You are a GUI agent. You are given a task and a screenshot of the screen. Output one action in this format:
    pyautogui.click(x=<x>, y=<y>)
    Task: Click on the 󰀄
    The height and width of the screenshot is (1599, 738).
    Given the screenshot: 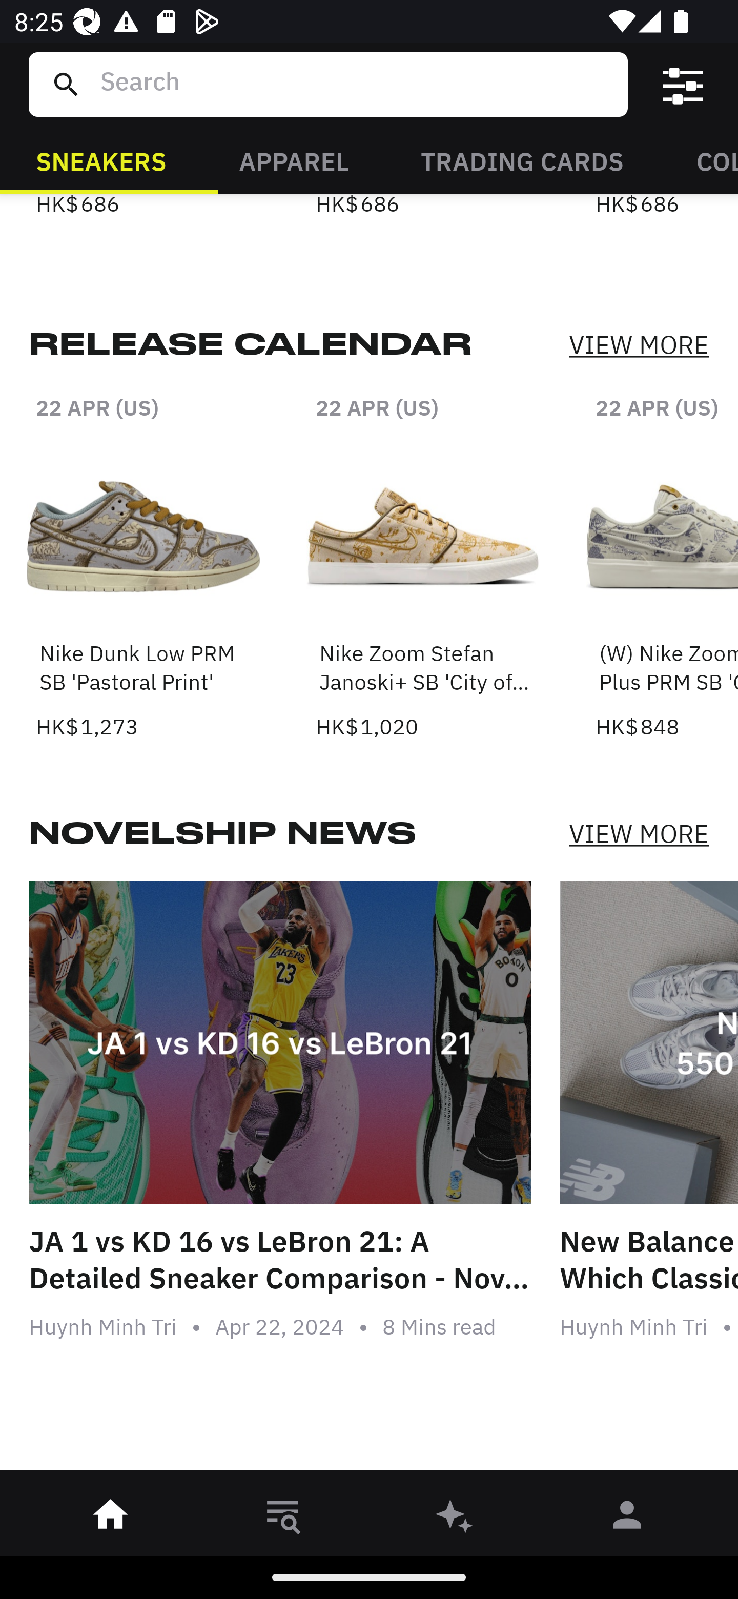 What is the action you would take?
    pyautogui.click(x=627, y=1518)
    